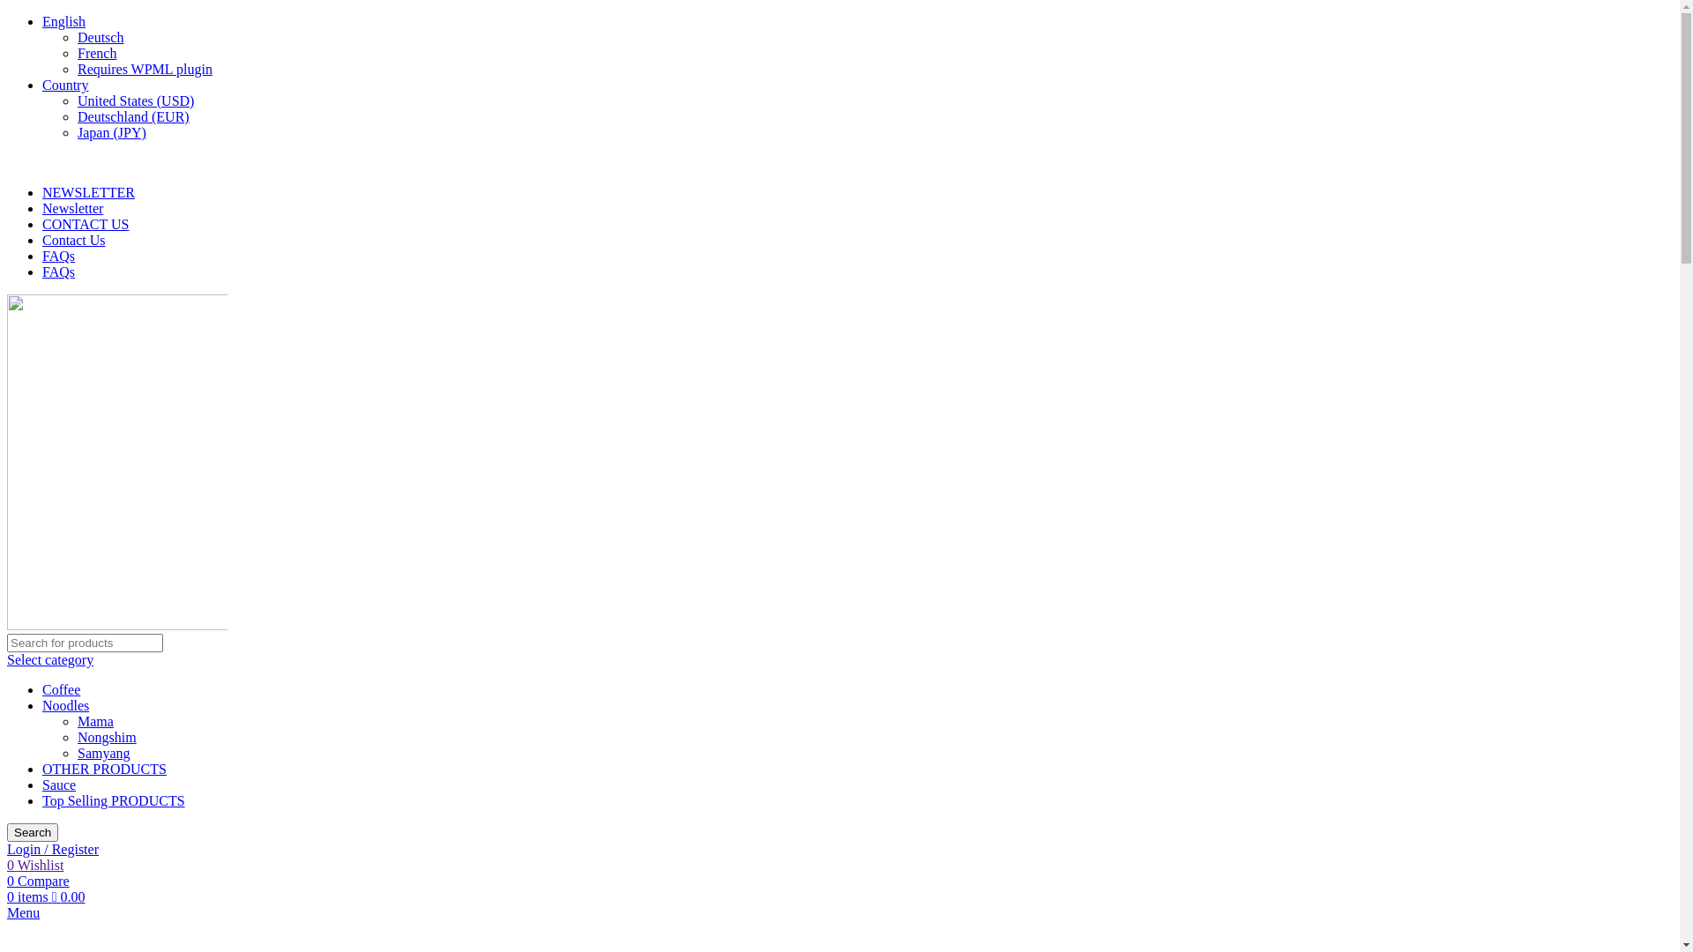  Describe the element at coordinates (114, 800) in the screenshot. I see `Top Selling PRODUCTS` at that location.